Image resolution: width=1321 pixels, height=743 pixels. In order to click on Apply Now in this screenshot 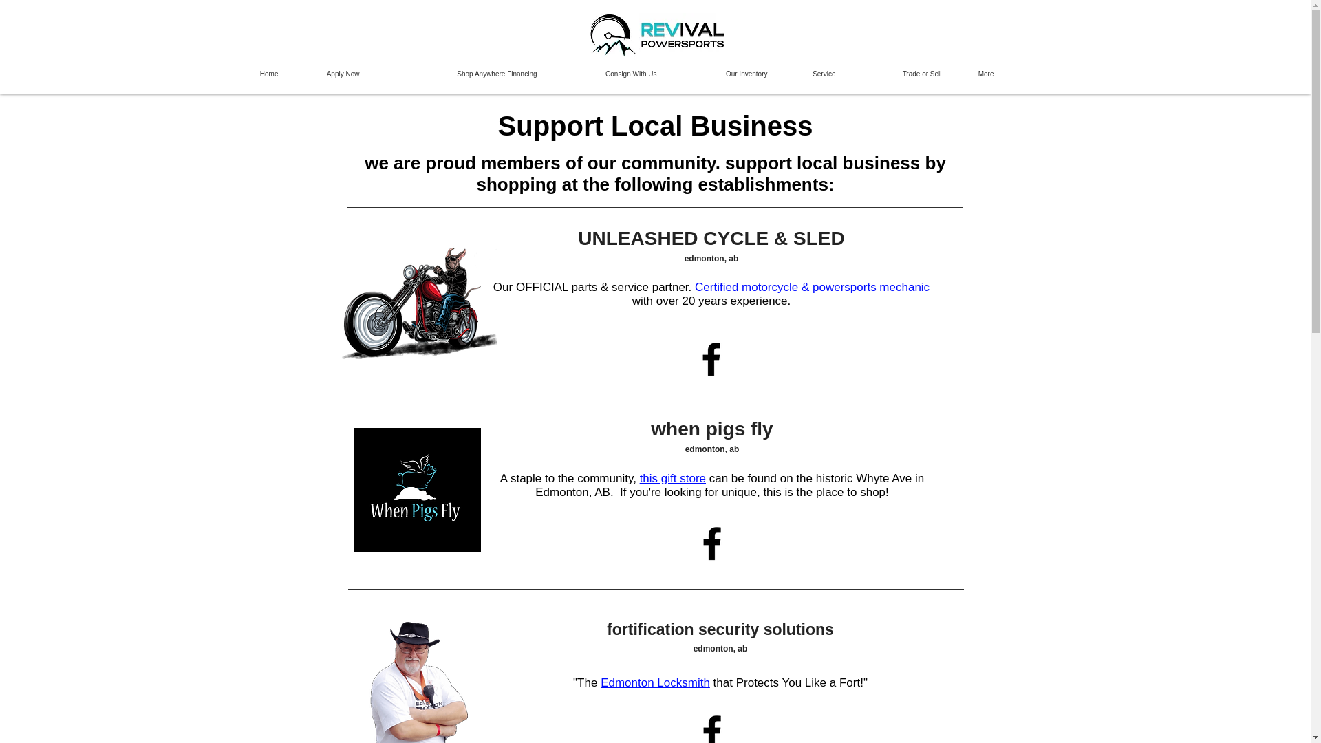, I will do `click(329, 74)`.